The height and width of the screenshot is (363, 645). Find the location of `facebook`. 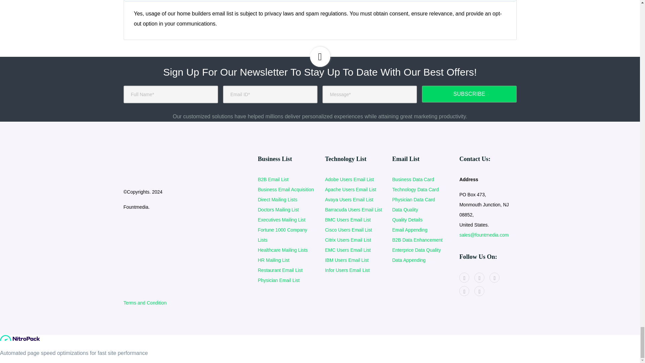

facebook is located at coordinates (464, 278).